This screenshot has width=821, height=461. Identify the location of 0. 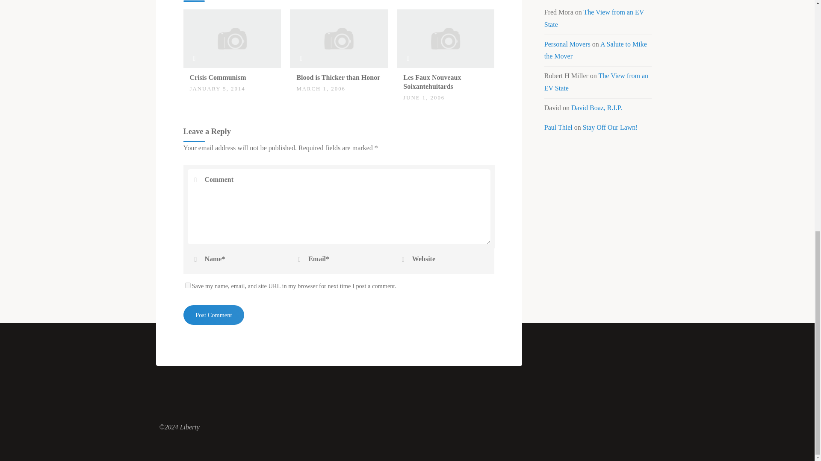
(301, 73).